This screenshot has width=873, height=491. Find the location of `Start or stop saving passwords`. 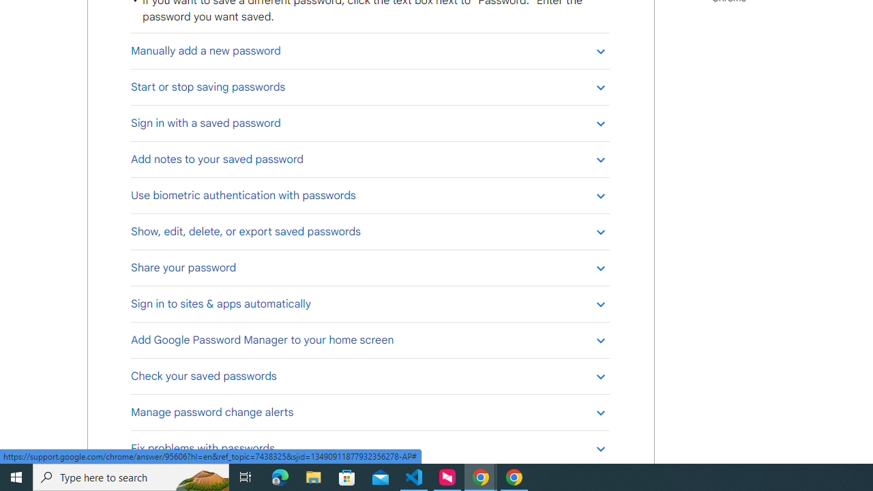

Start or stop saving passwords is located at coordinates (370, 87).